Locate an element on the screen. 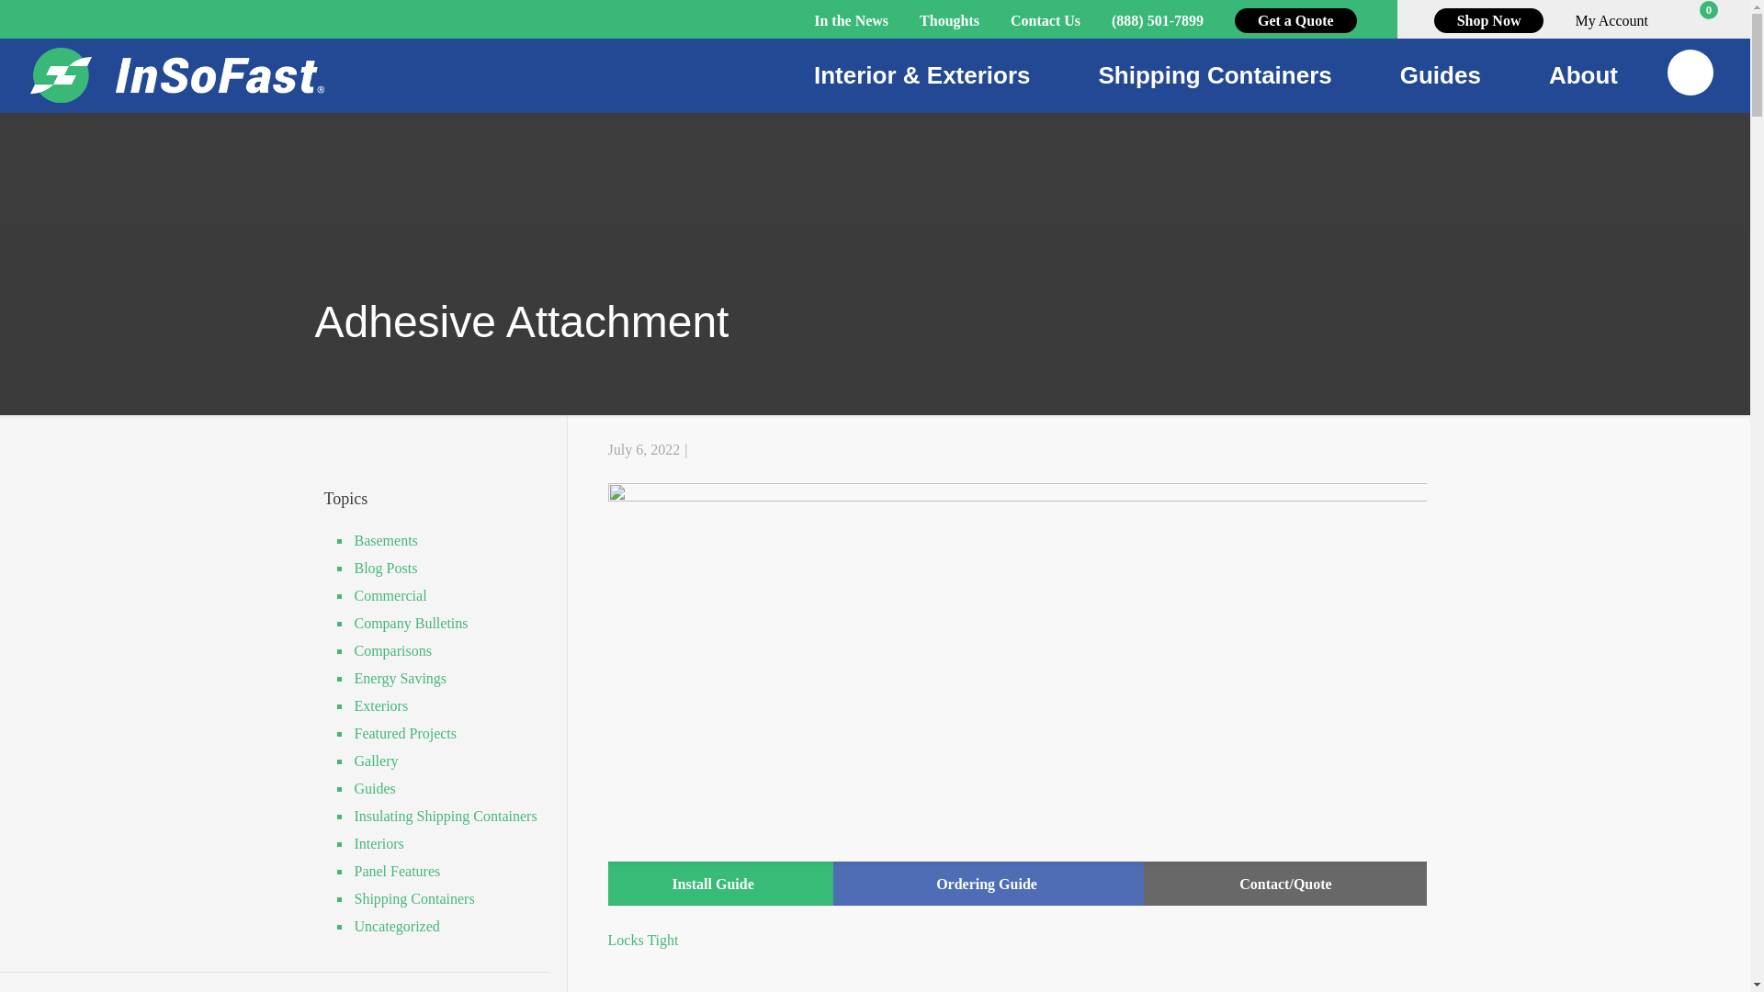 The height and width of the screenshot is (992, 1764). My Account is located at coordinates (1611, 20).